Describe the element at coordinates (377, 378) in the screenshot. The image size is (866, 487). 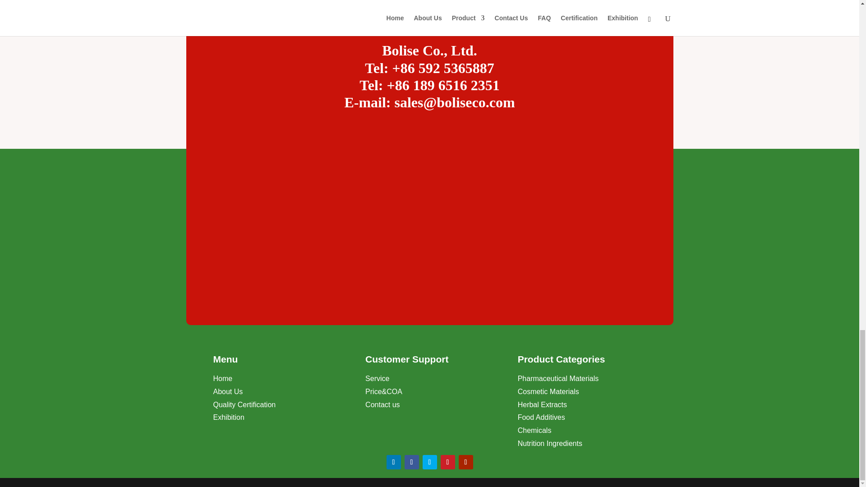
I see `Service` at that location.